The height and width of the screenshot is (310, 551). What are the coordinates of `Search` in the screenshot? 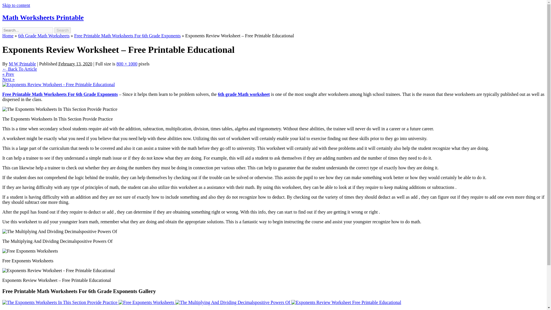 It's located at (63, 30).